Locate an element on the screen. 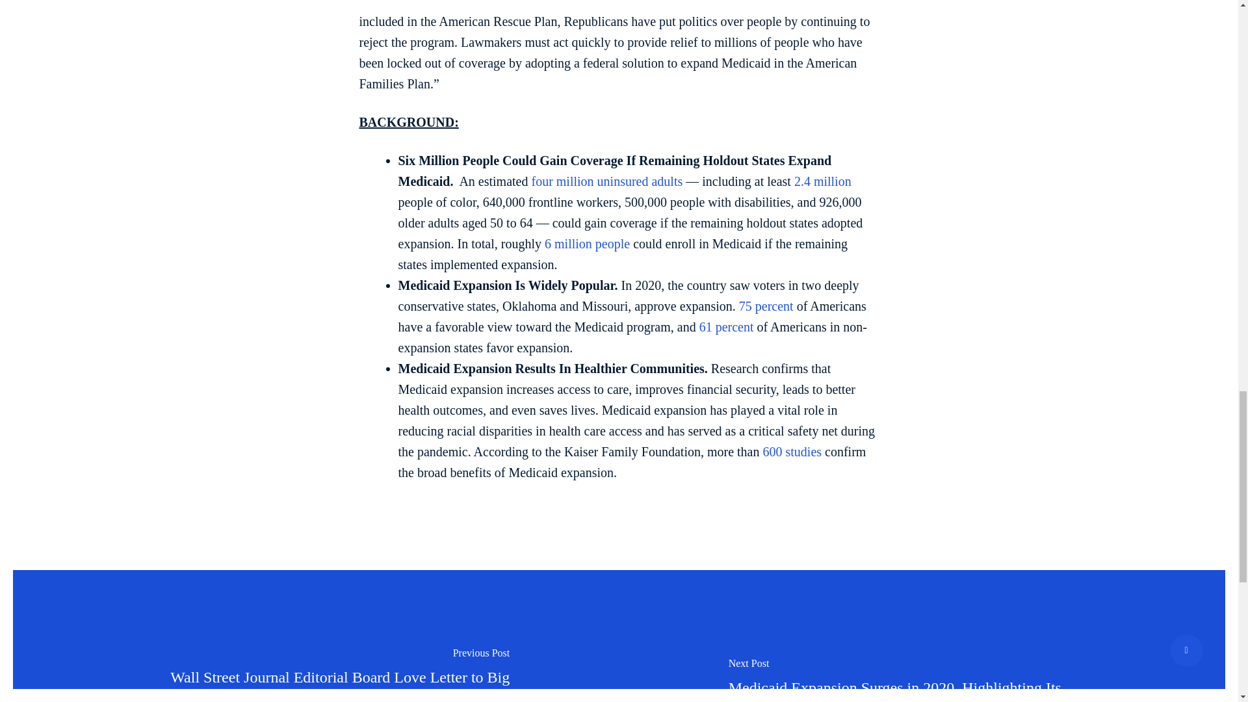 Image resolution: width=1248 pixels, height=702 pixels. 75 percent is located at coordinates (766, 305).